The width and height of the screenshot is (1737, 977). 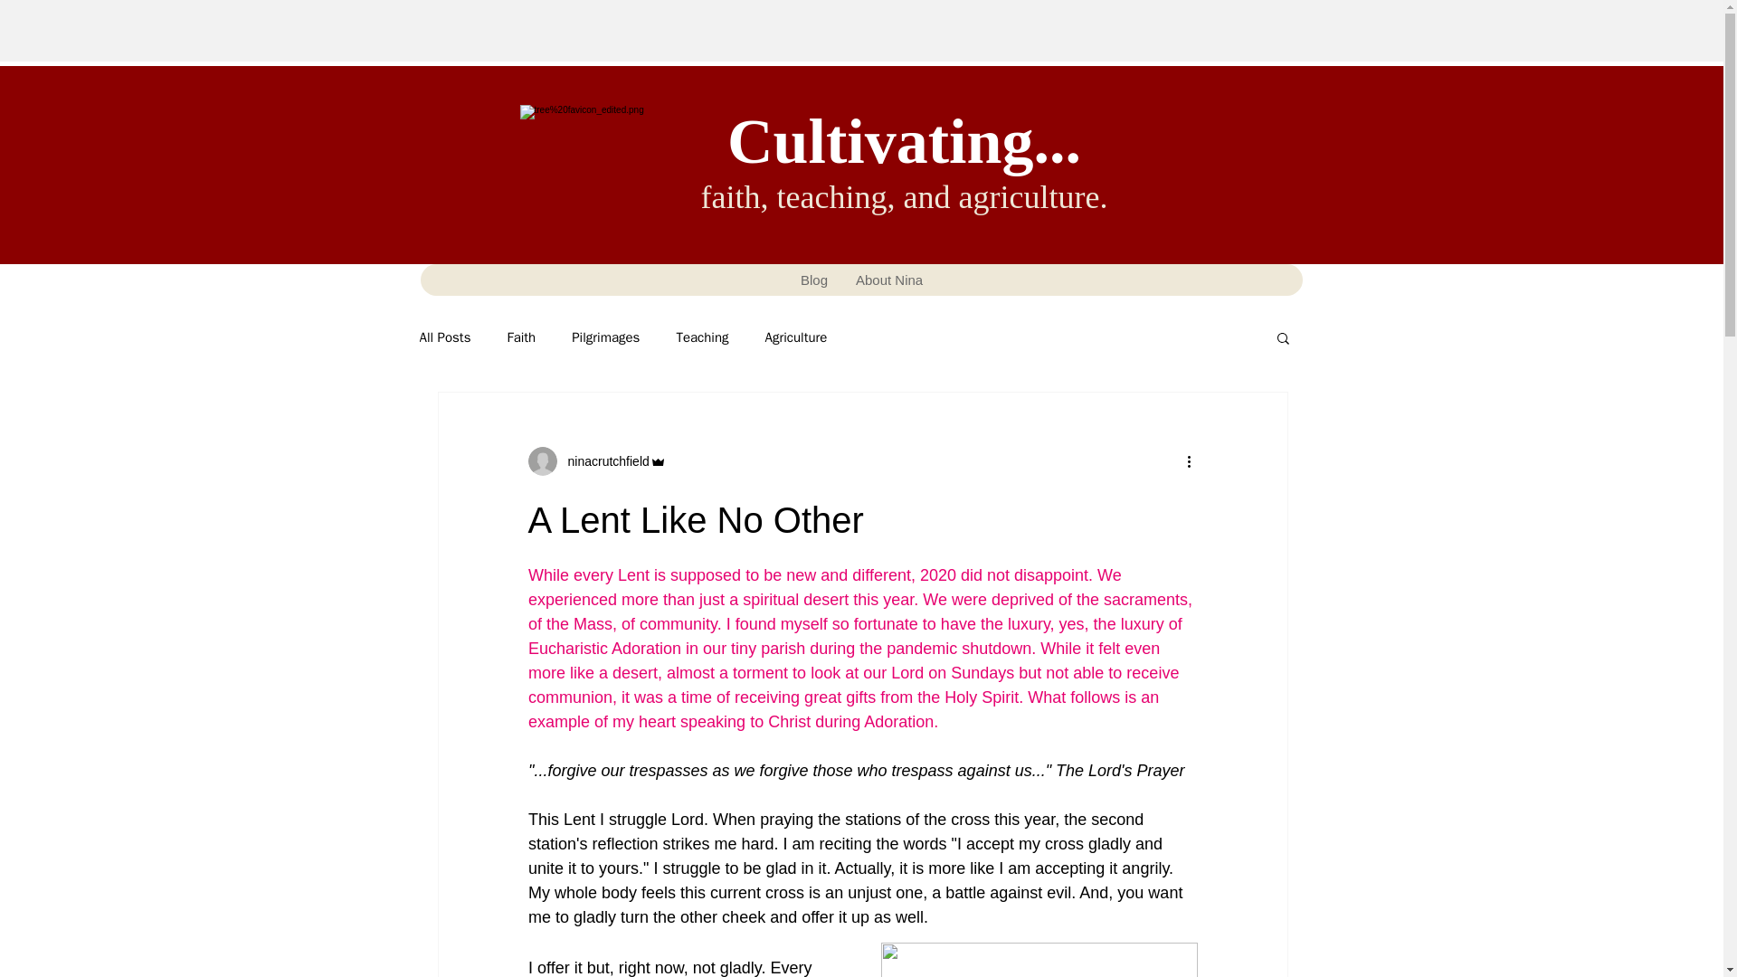 I want to click on All Posts, so click(x=445, y=337).